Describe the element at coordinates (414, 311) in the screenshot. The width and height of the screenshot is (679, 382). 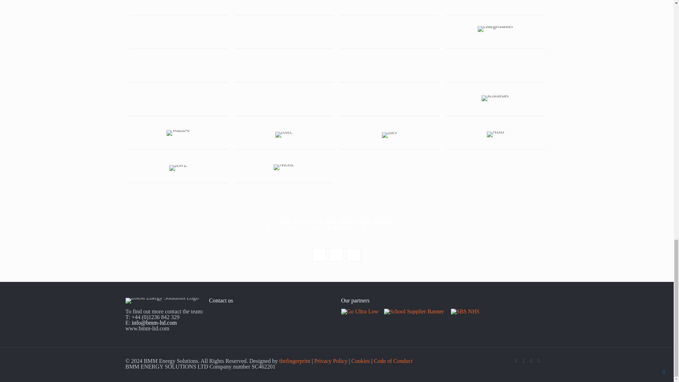
I see `School Suppliers` at that location.